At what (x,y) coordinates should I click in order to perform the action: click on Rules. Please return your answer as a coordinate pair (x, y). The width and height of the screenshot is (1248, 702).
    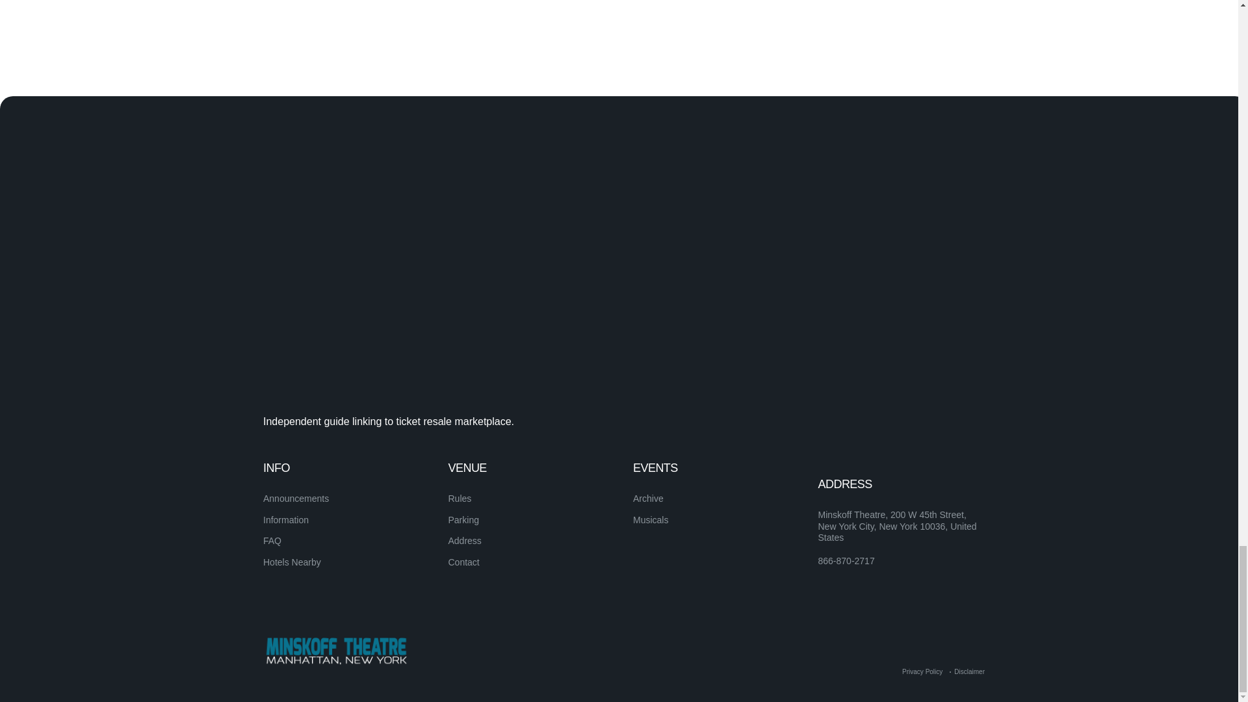
    Looking at the image, I should click on (460, 499).